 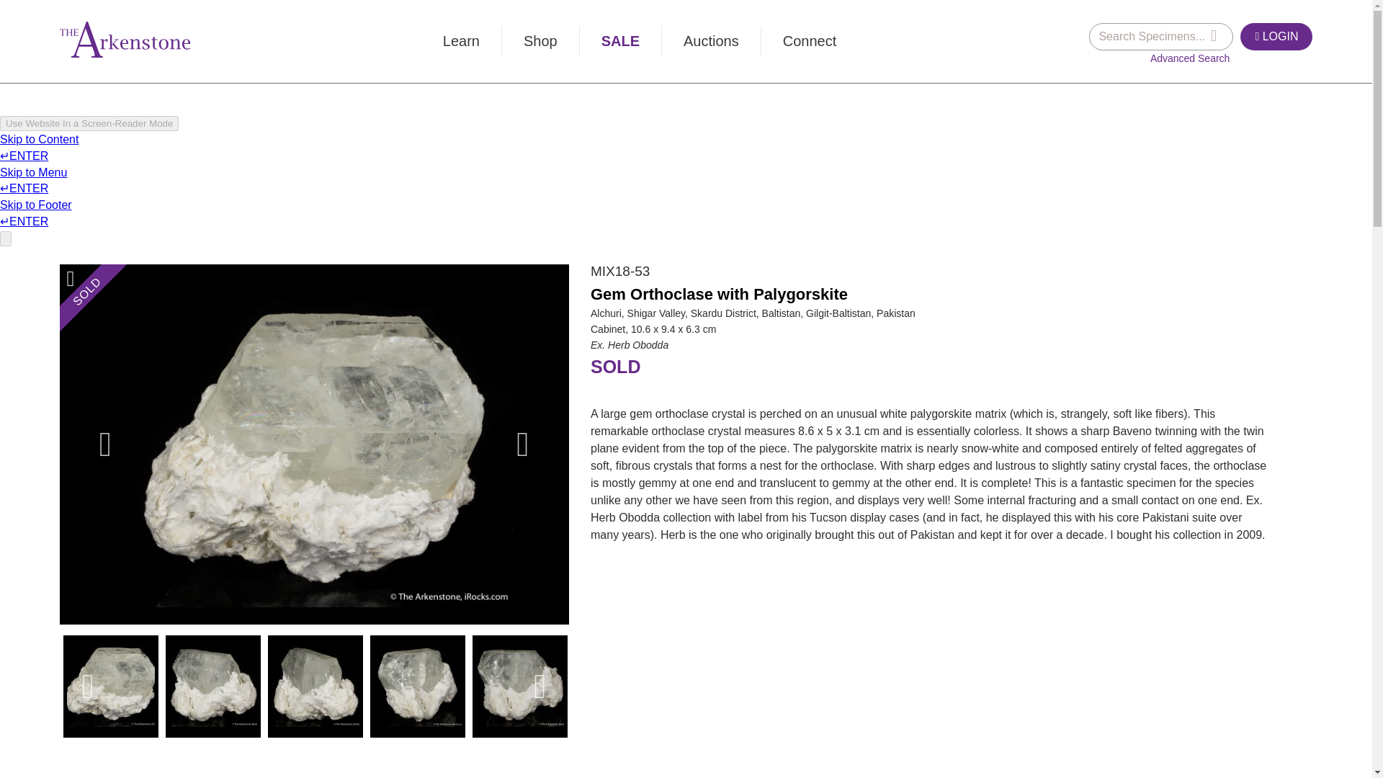 What do you see at coordinates (810, 40) in the screenshot?
I see `Connect` at bounding box center [810, 40].